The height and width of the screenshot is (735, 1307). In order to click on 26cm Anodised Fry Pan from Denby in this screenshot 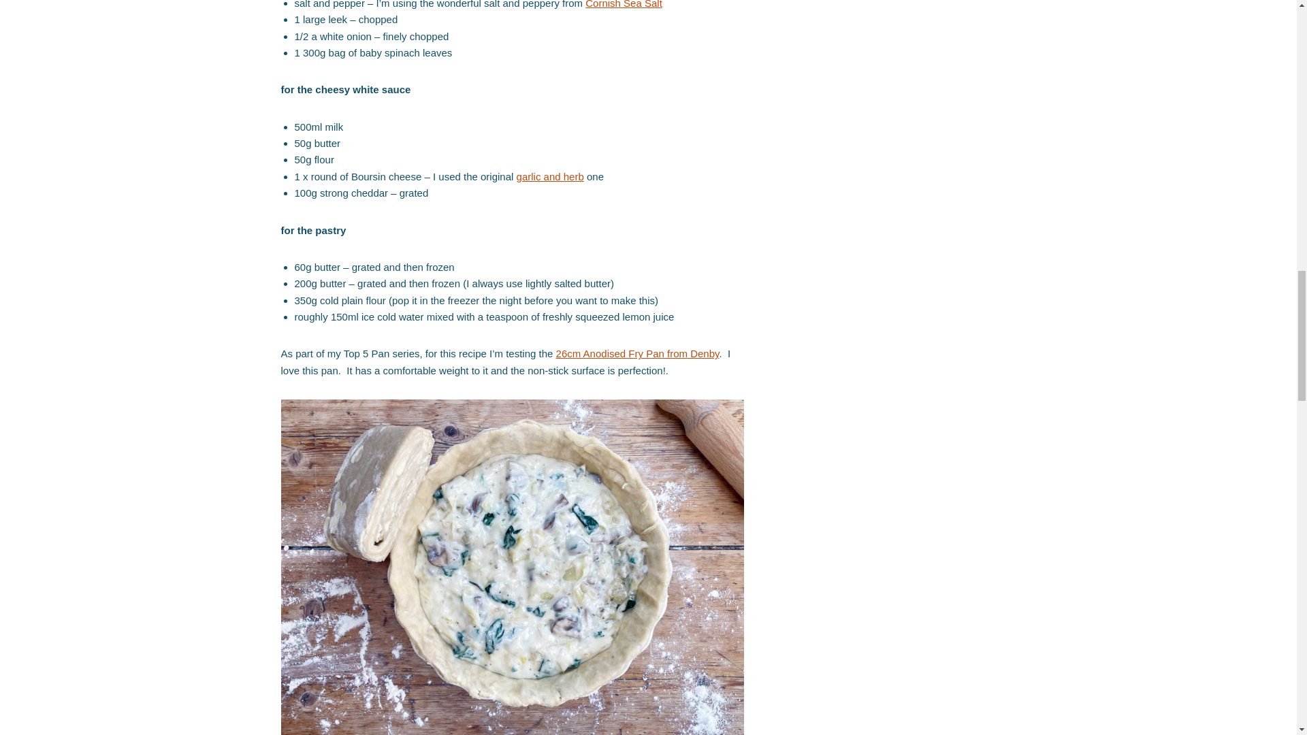, I will do `click(638, 353)`.